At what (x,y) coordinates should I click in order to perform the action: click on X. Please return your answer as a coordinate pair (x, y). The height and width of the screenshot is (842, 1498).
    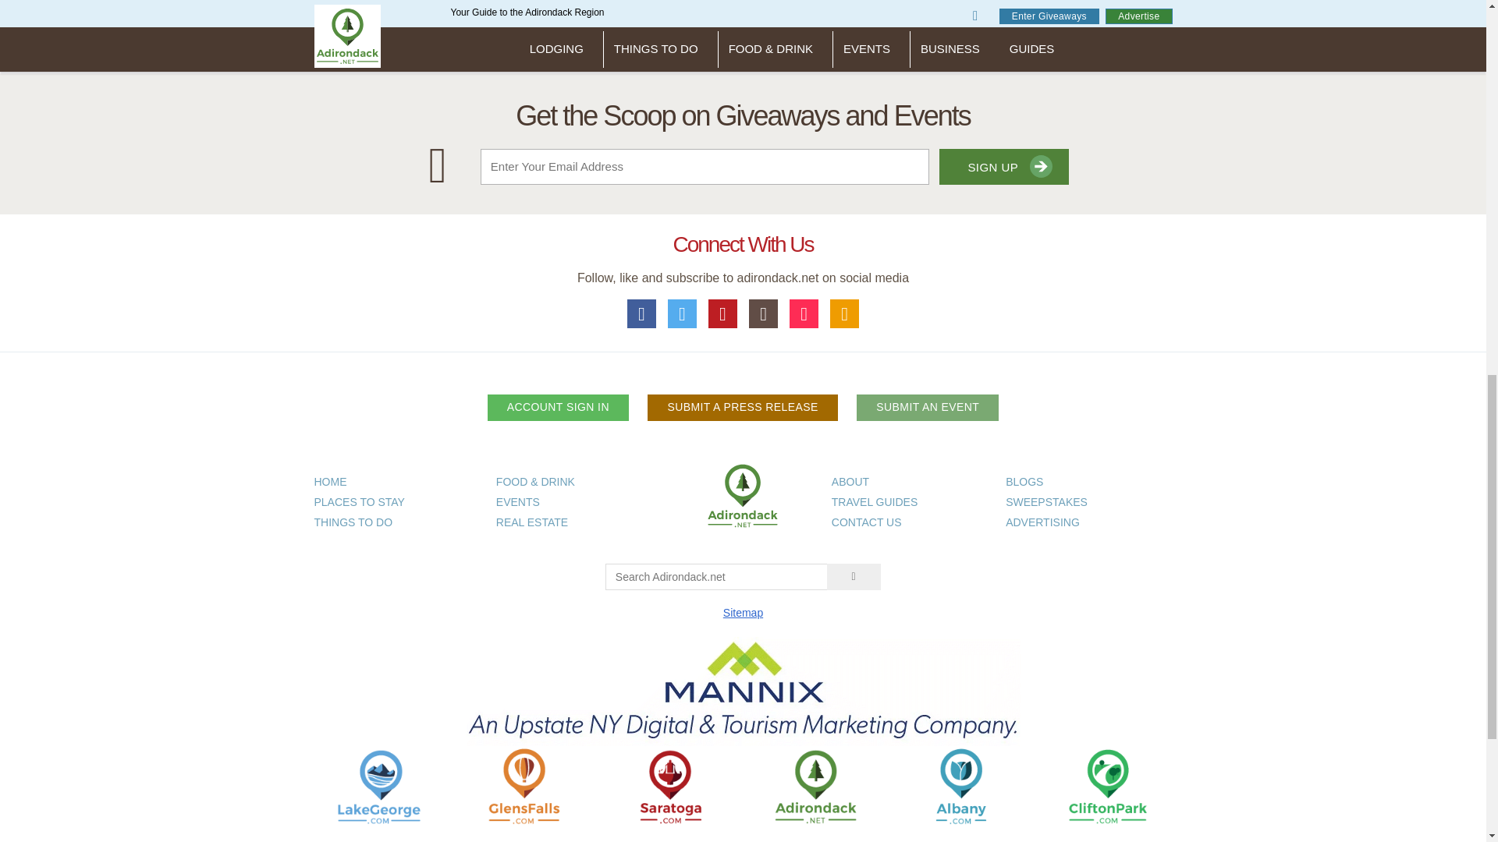
    Looking at the image, I should click on (683, 313).